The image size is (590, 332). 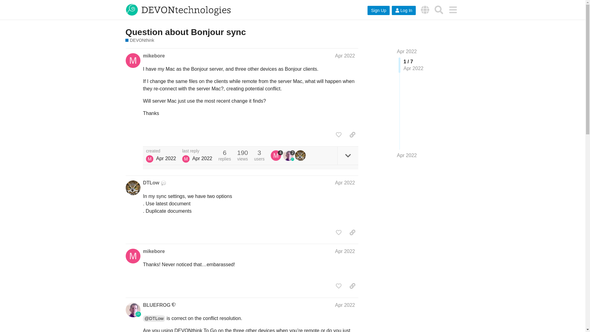 I want to click on DTLow, so click(x=151, y=183).